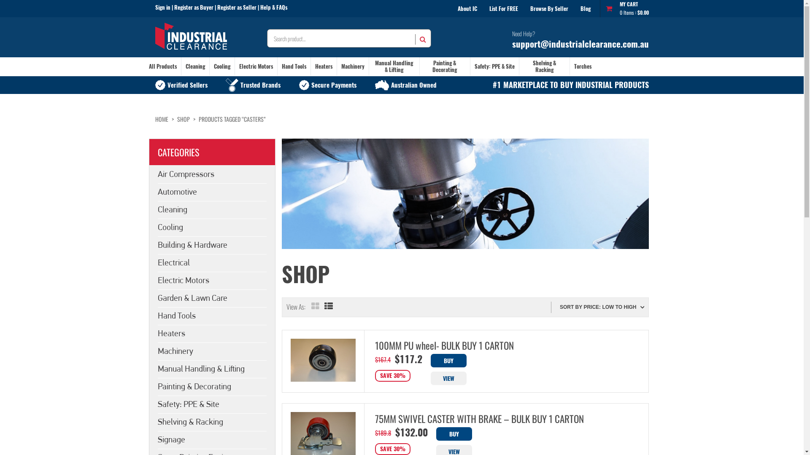 The width and height of the screenshot is (810, 455). Describe the element at coordinates (212, 333) in the screenshot. I see `Heaters` at that location.